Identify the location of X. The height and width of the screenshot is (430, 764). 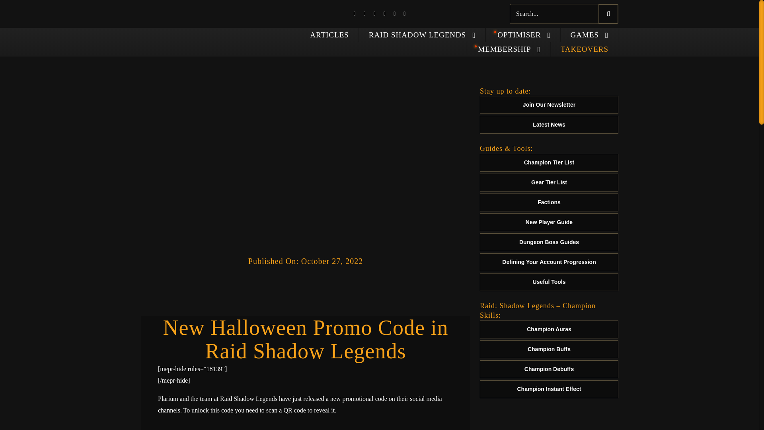
(364, 14).